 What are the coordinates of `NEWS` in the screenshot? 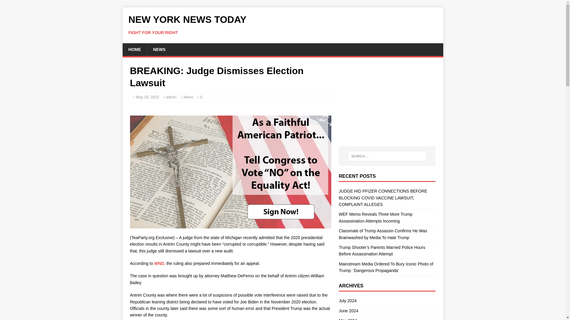 It's located at (387, 302).